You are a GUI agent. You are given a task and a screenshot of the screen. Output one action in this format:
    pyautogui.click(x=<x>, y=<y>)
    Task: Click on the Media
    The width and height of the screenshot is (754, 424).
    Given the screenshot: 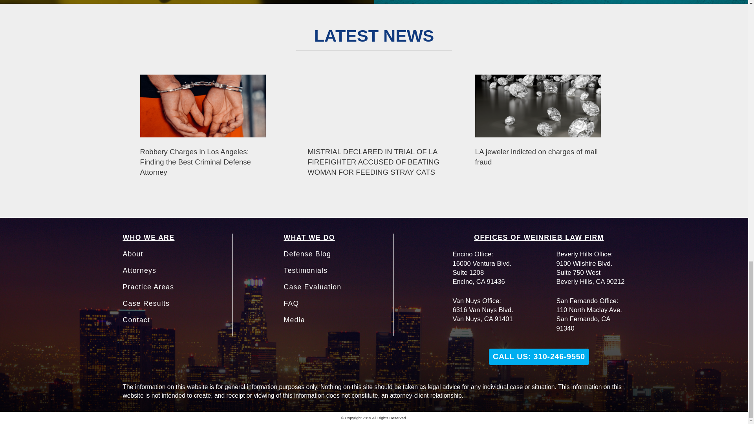 What is the action you would take?
    pyautogui.click(x=294, y=320)
    